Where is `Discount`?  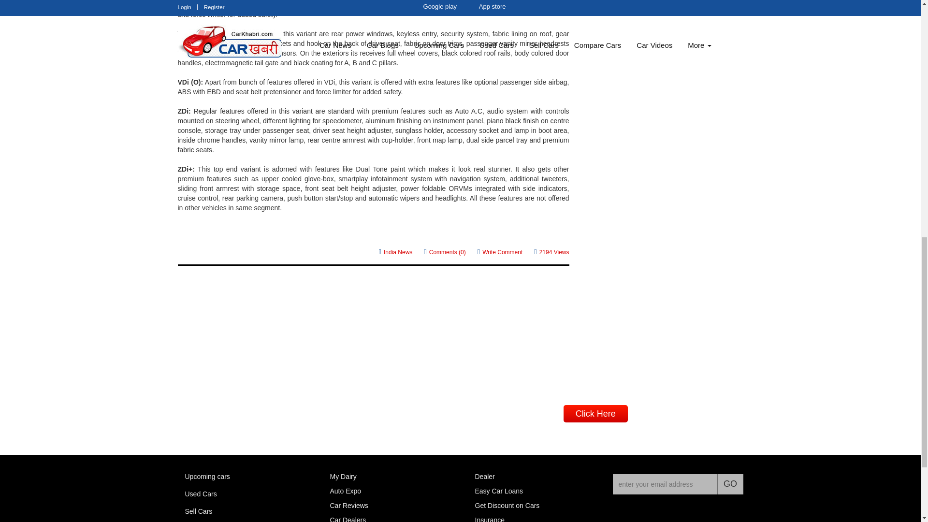
Discount is located at coordinates (507, 506).